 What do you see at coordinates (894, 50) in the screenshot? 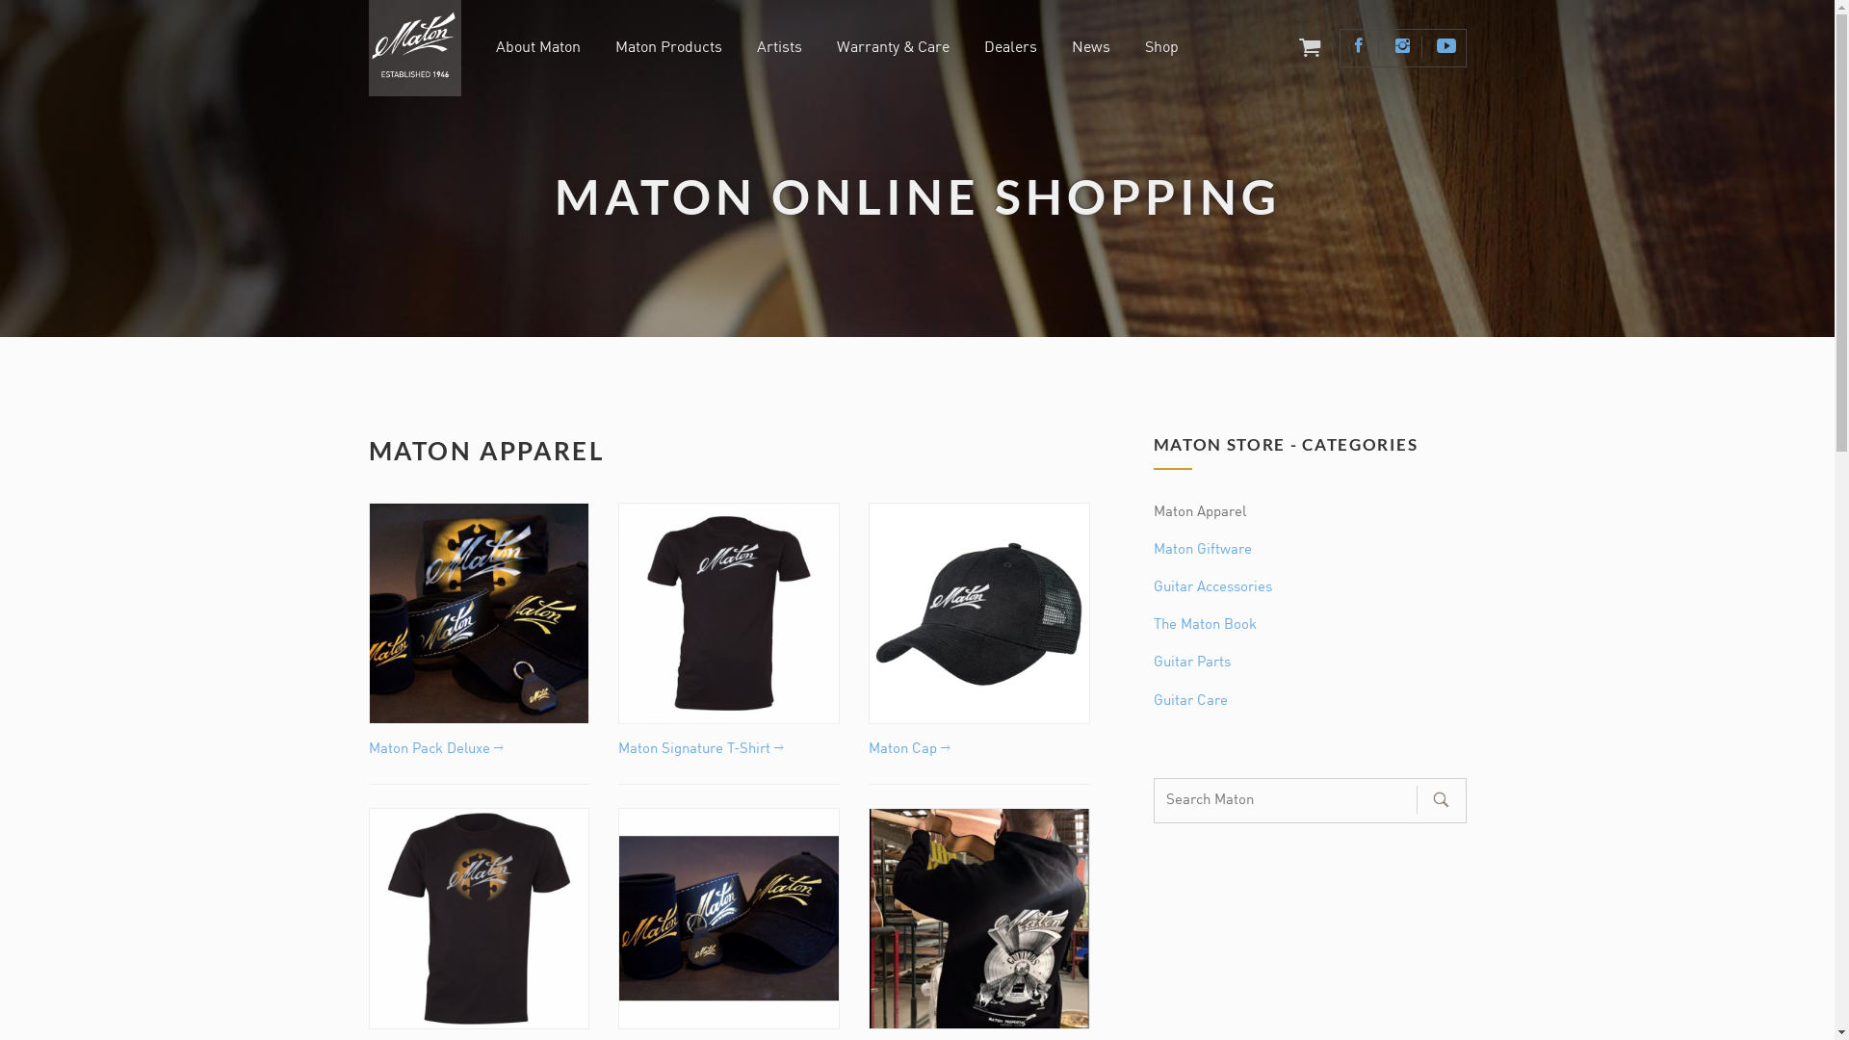
I see `Warranty & Care` at bounding box center [894, 50].